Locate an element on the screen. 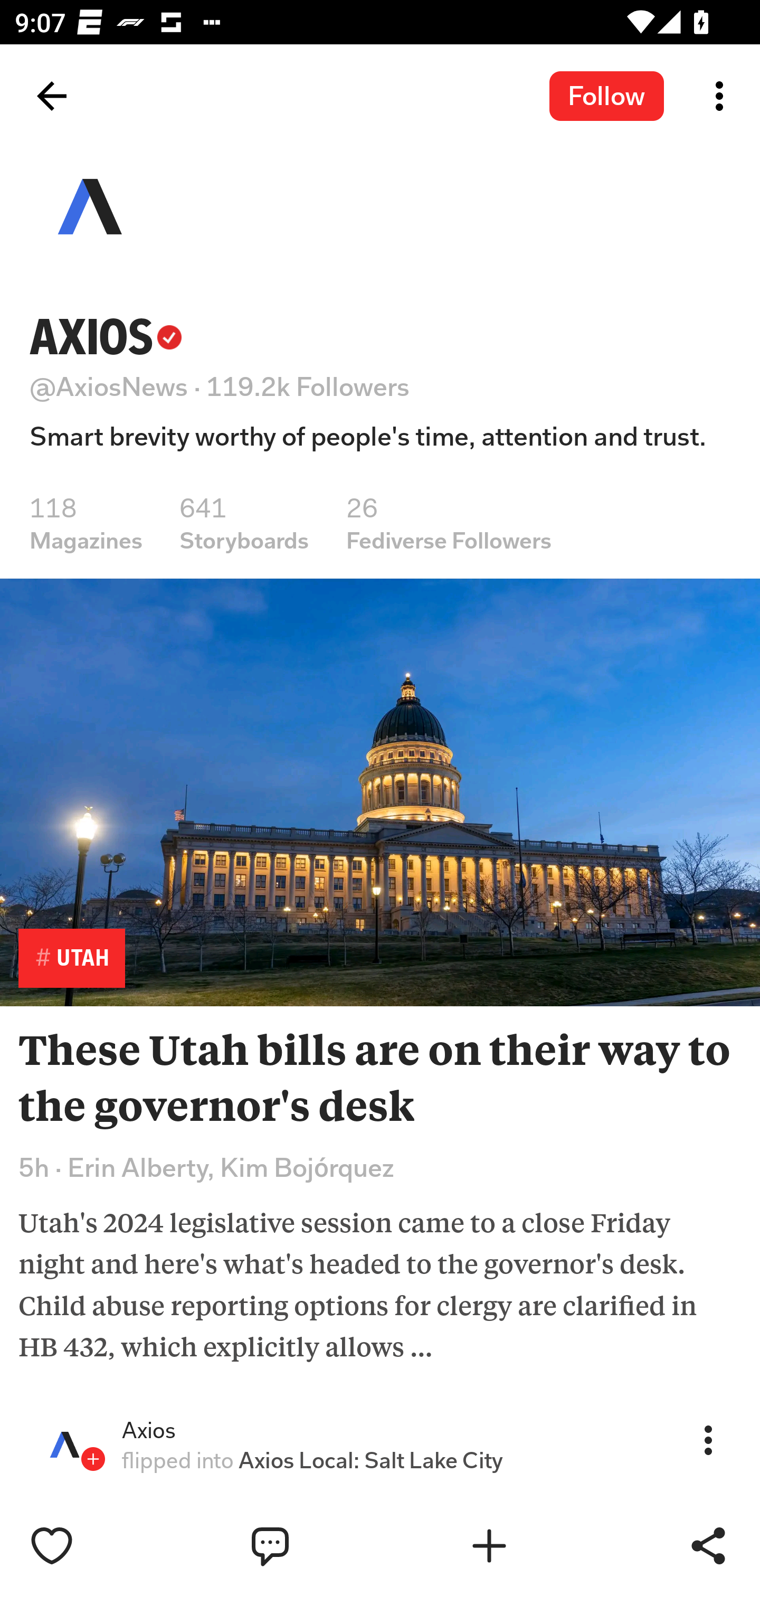  More options is located at coordinates (723, 96).